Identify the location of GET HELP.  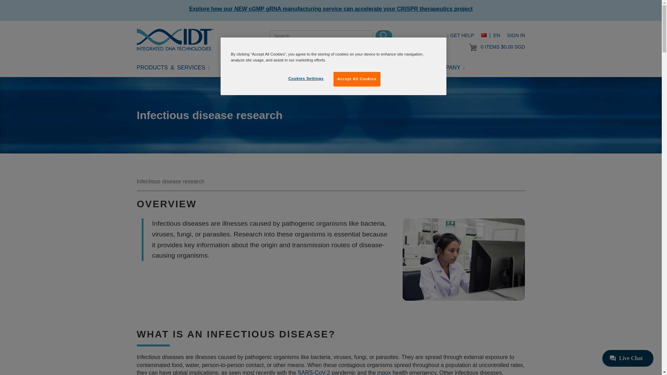
(461, 35).